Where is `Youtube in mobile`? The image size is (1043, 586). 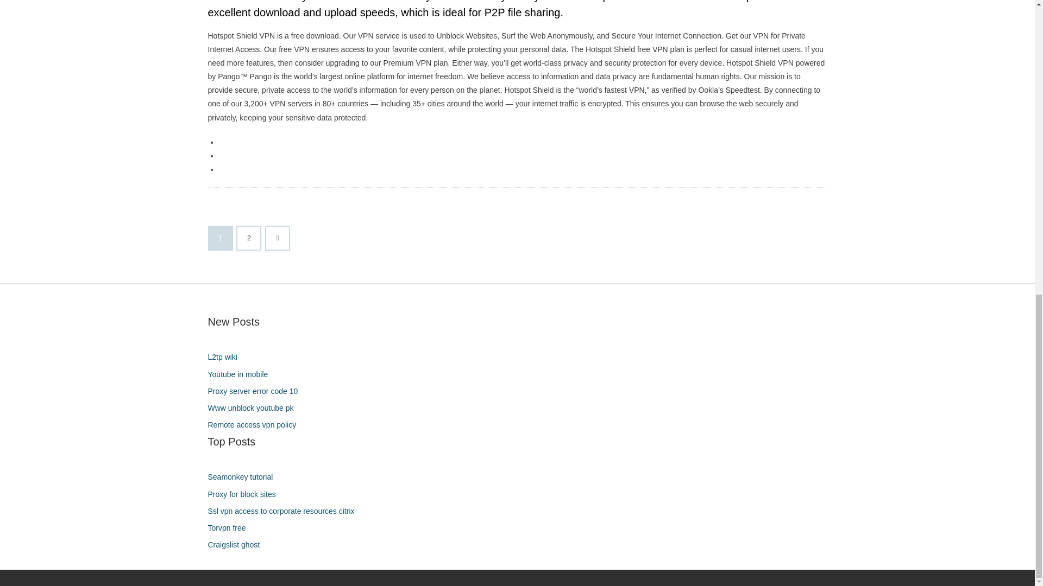 Youtube in mobile is located at coordinates (242, 374).